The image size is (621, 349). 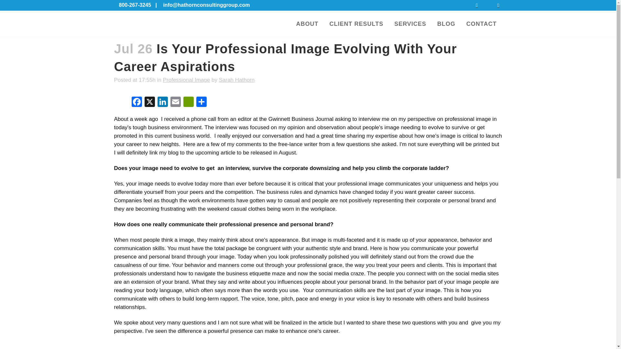 What do you see at coordinates (162, 102) in the screenshot?
I see `LinkedIn` at bounding box center [162, 102].